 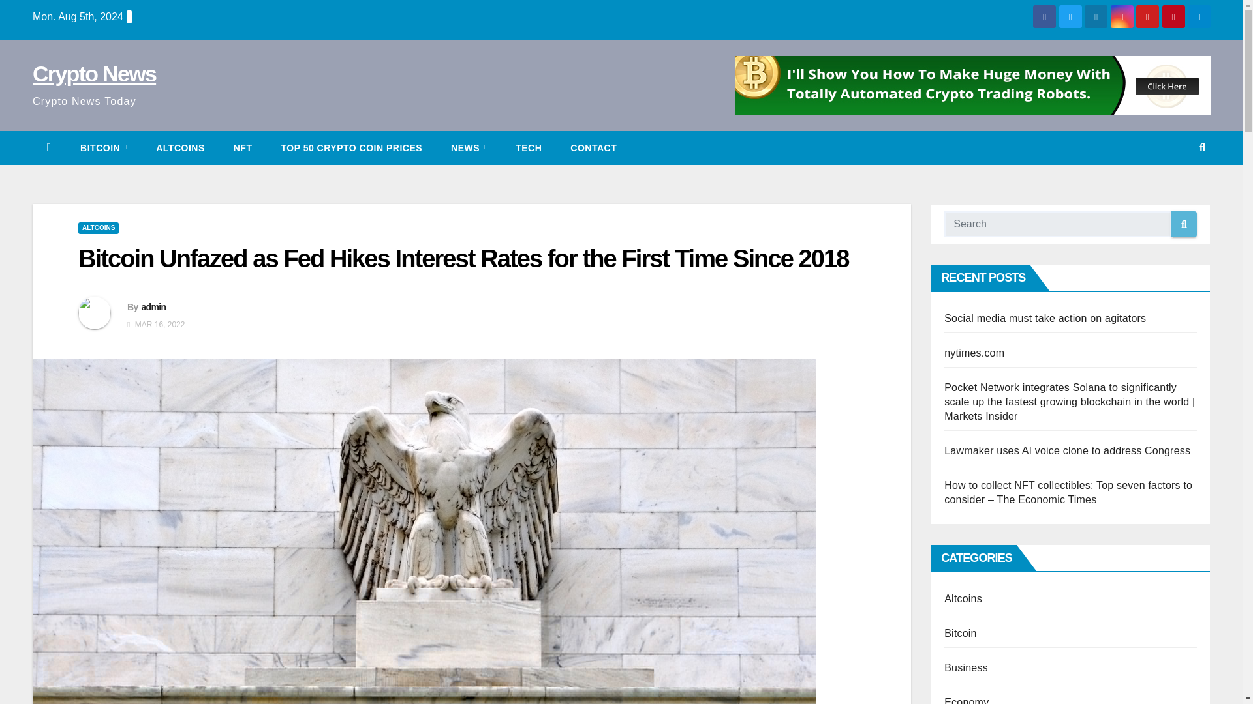 I want to click on Top 50 Crypto Coin Prices, so click(x=351, y=147).